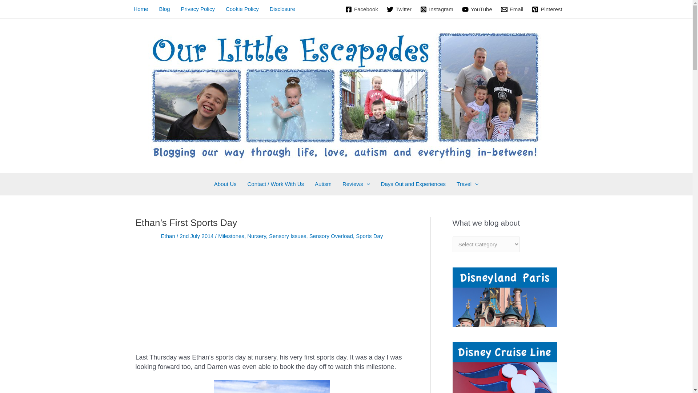 Image resolution: width=698 pixels, height=393 pixels. What do you see at coordinates (512, 9) in the screenshot?
I see `Email` at bounding box center [512, 9].